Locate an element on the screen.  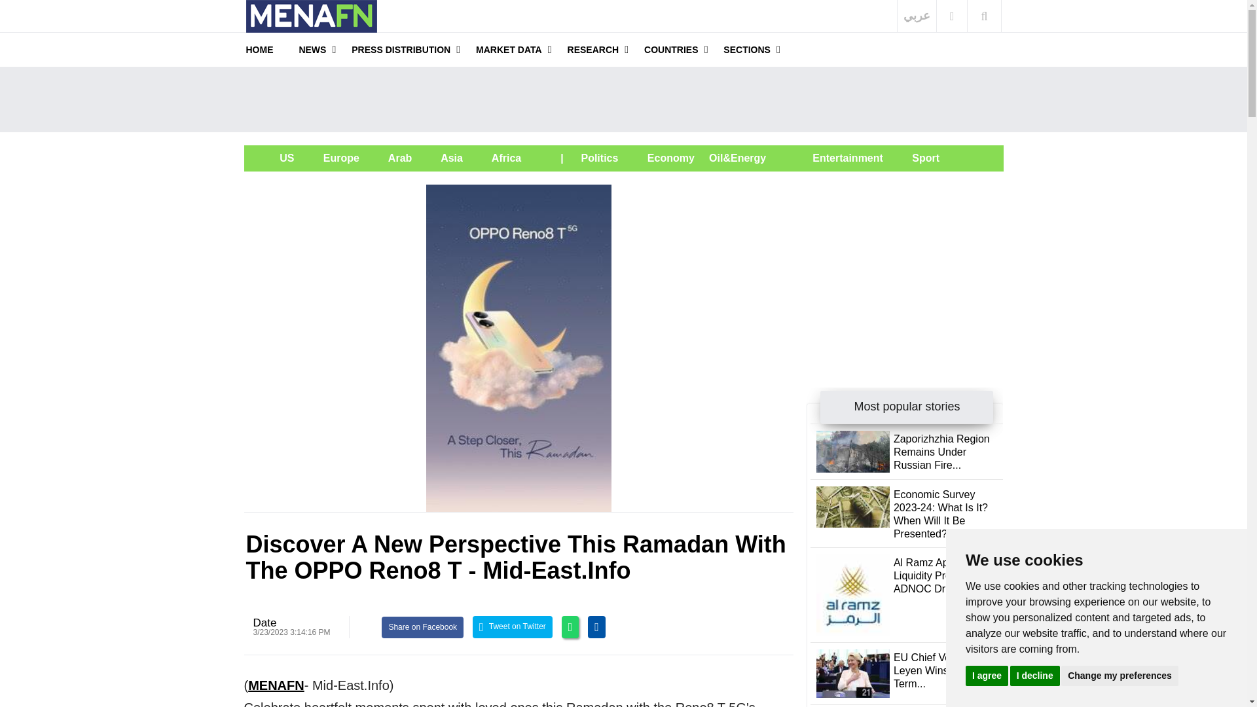
I agree is located at coordinates (986, 675).